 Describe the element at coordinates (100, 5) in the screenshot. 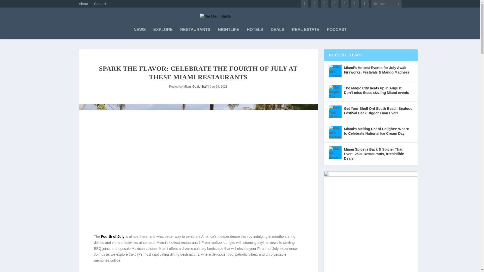

I see `Contact` at that location.